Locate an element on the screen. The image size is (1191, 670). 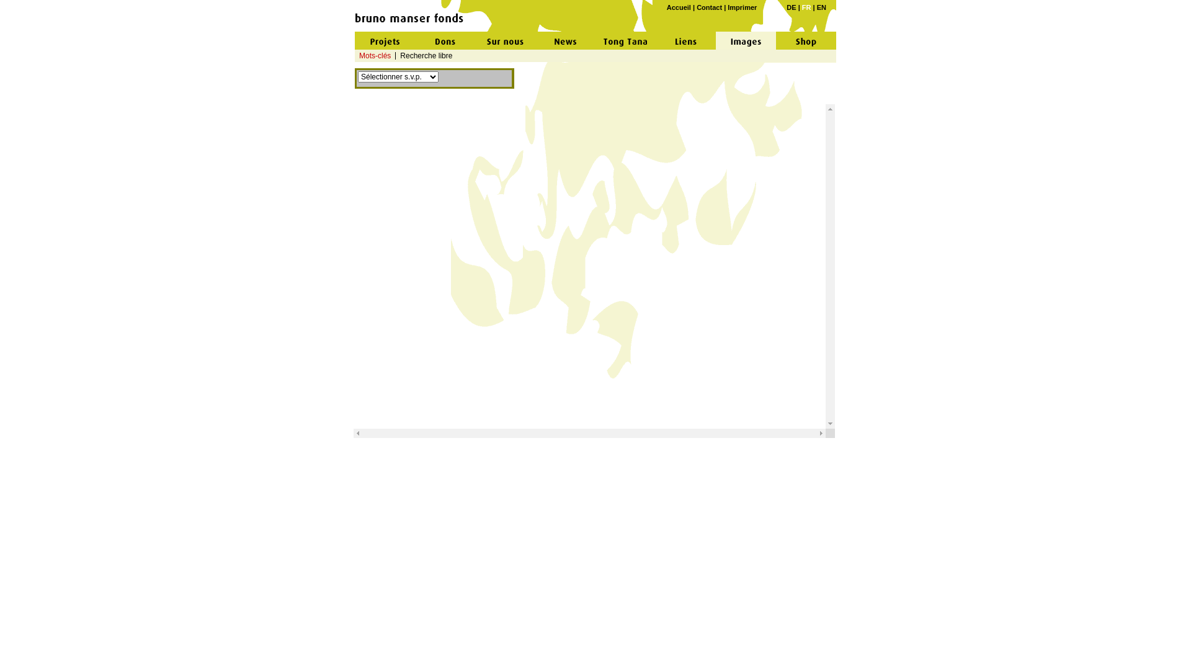
Tong Tana is located at coordinates (625, 41).